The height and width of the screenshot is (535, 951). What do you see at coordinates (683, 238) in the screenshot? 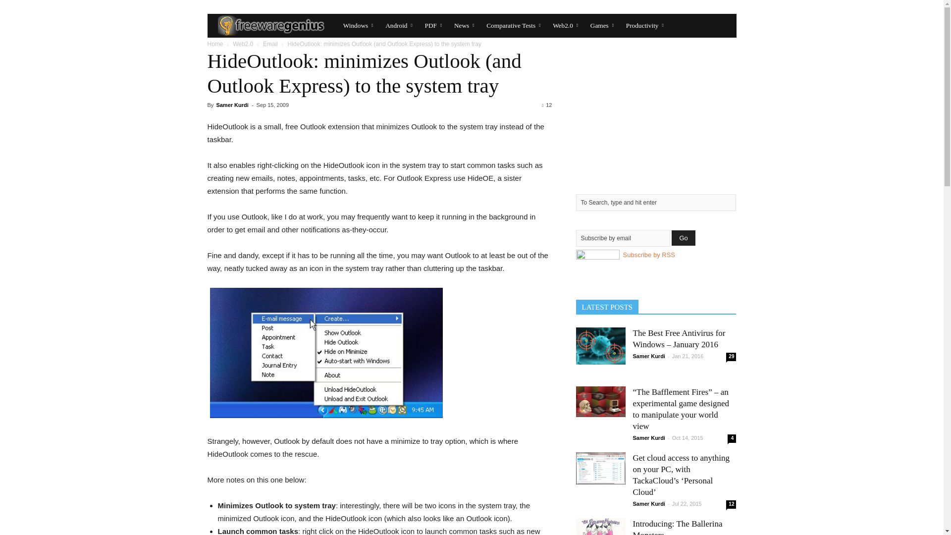
I see `Go` at bounding box center [683, 238].